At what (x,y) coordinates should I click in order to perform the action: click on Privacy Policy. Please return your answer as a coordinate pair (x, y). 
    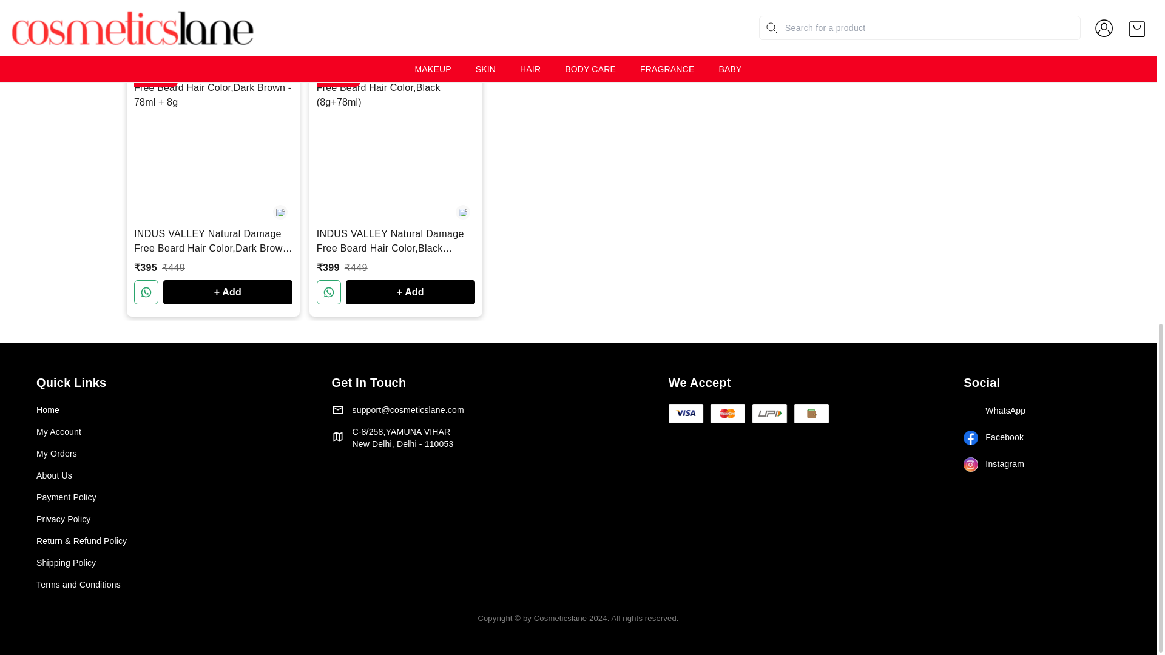
    Looking at the image, I should click on (171, 519).